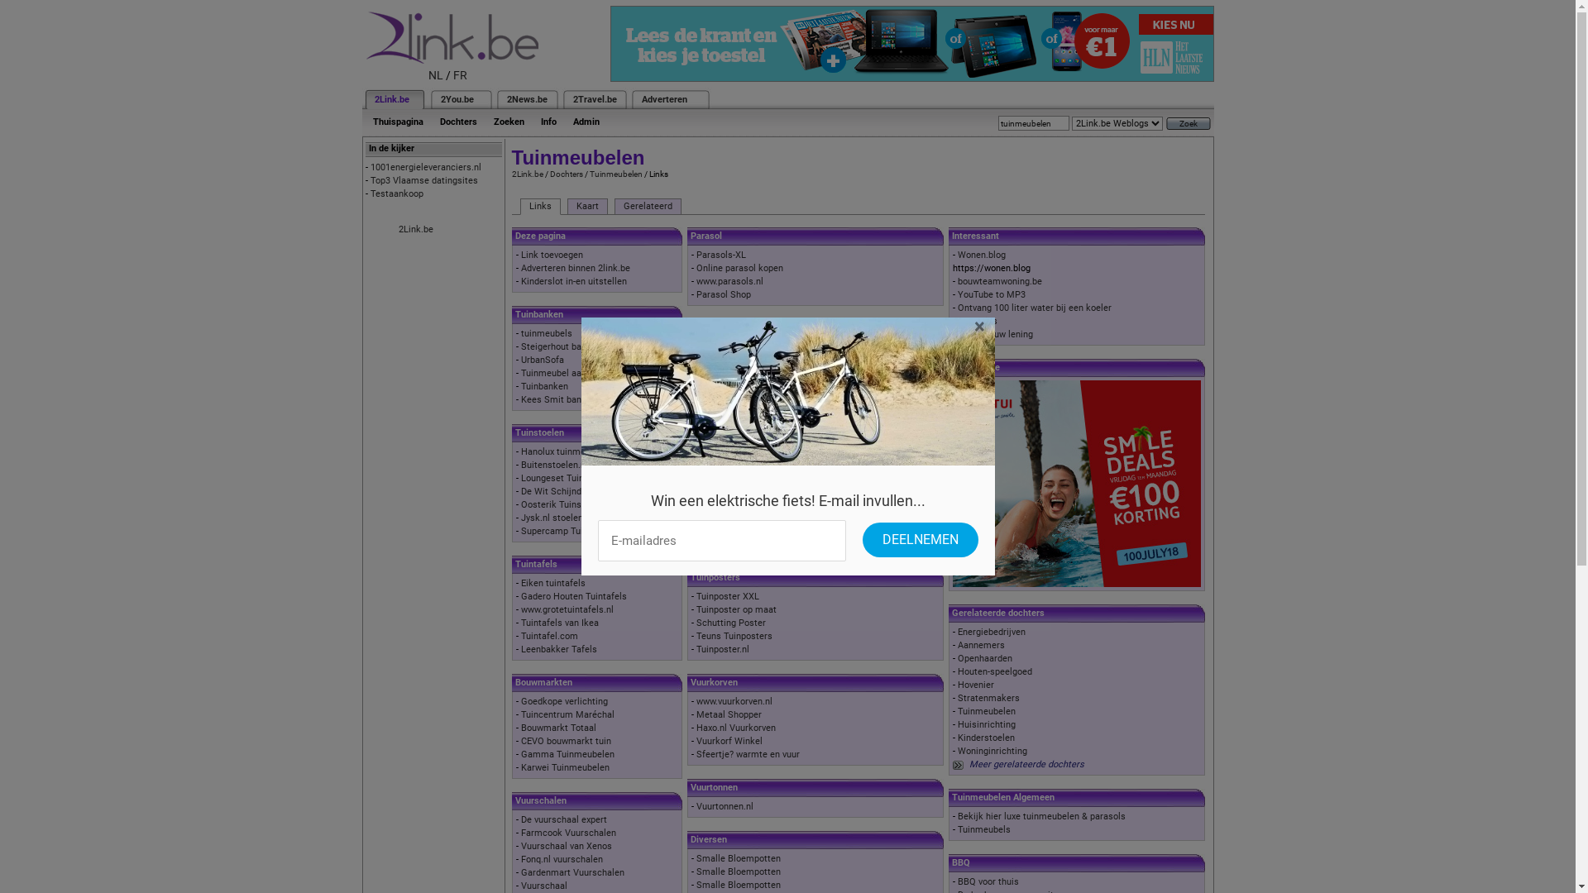 Image resolution: width=1588 pixels, height=893 pixels. What do you see at coordinates (594, 99) in the screenshot?
I see `2Travel.be` at bounding box center [594, 99].